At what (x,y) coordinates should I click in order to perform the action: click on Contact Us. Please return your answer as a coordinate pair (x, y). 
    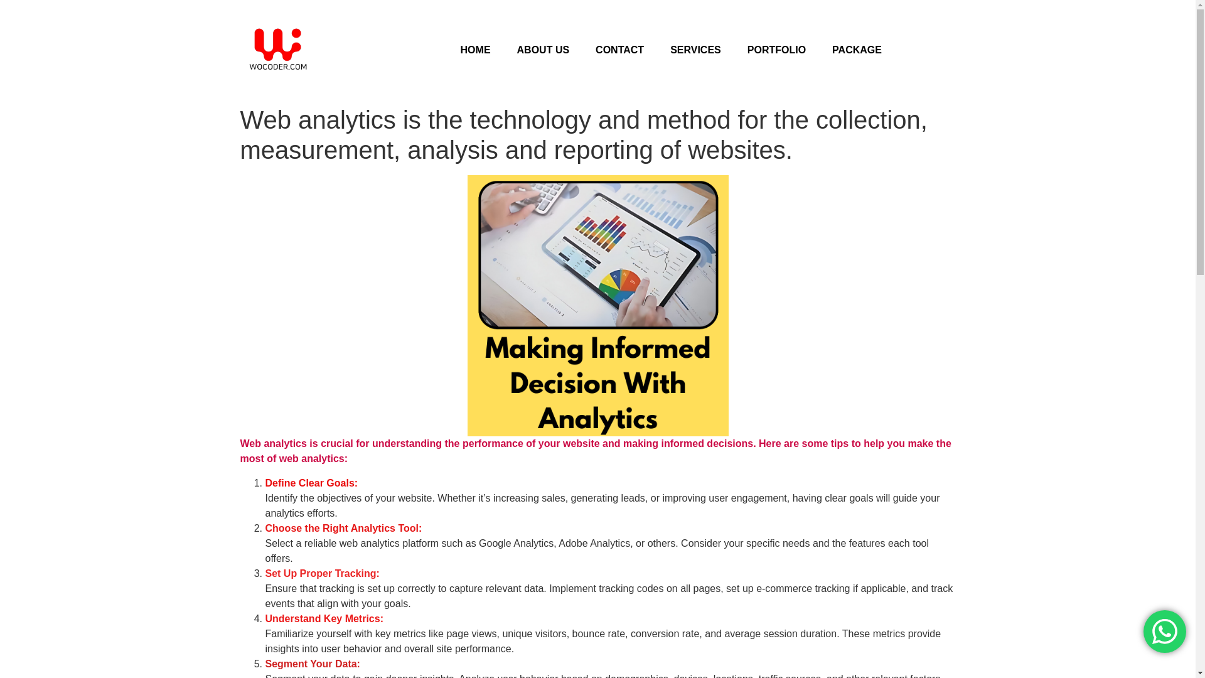
    Looking at the image, I should click on (1165, 632).